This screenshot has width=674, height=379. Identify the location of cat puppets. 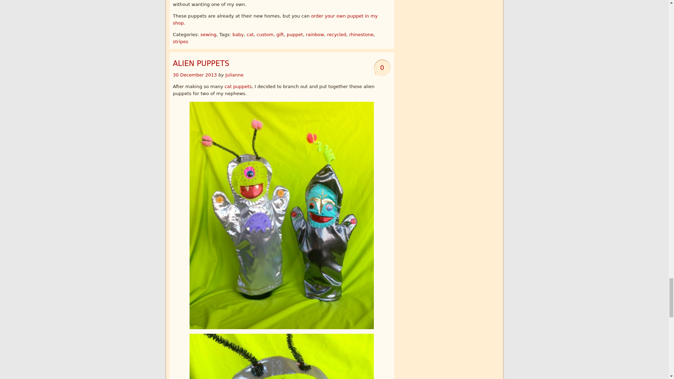
(238, 86).